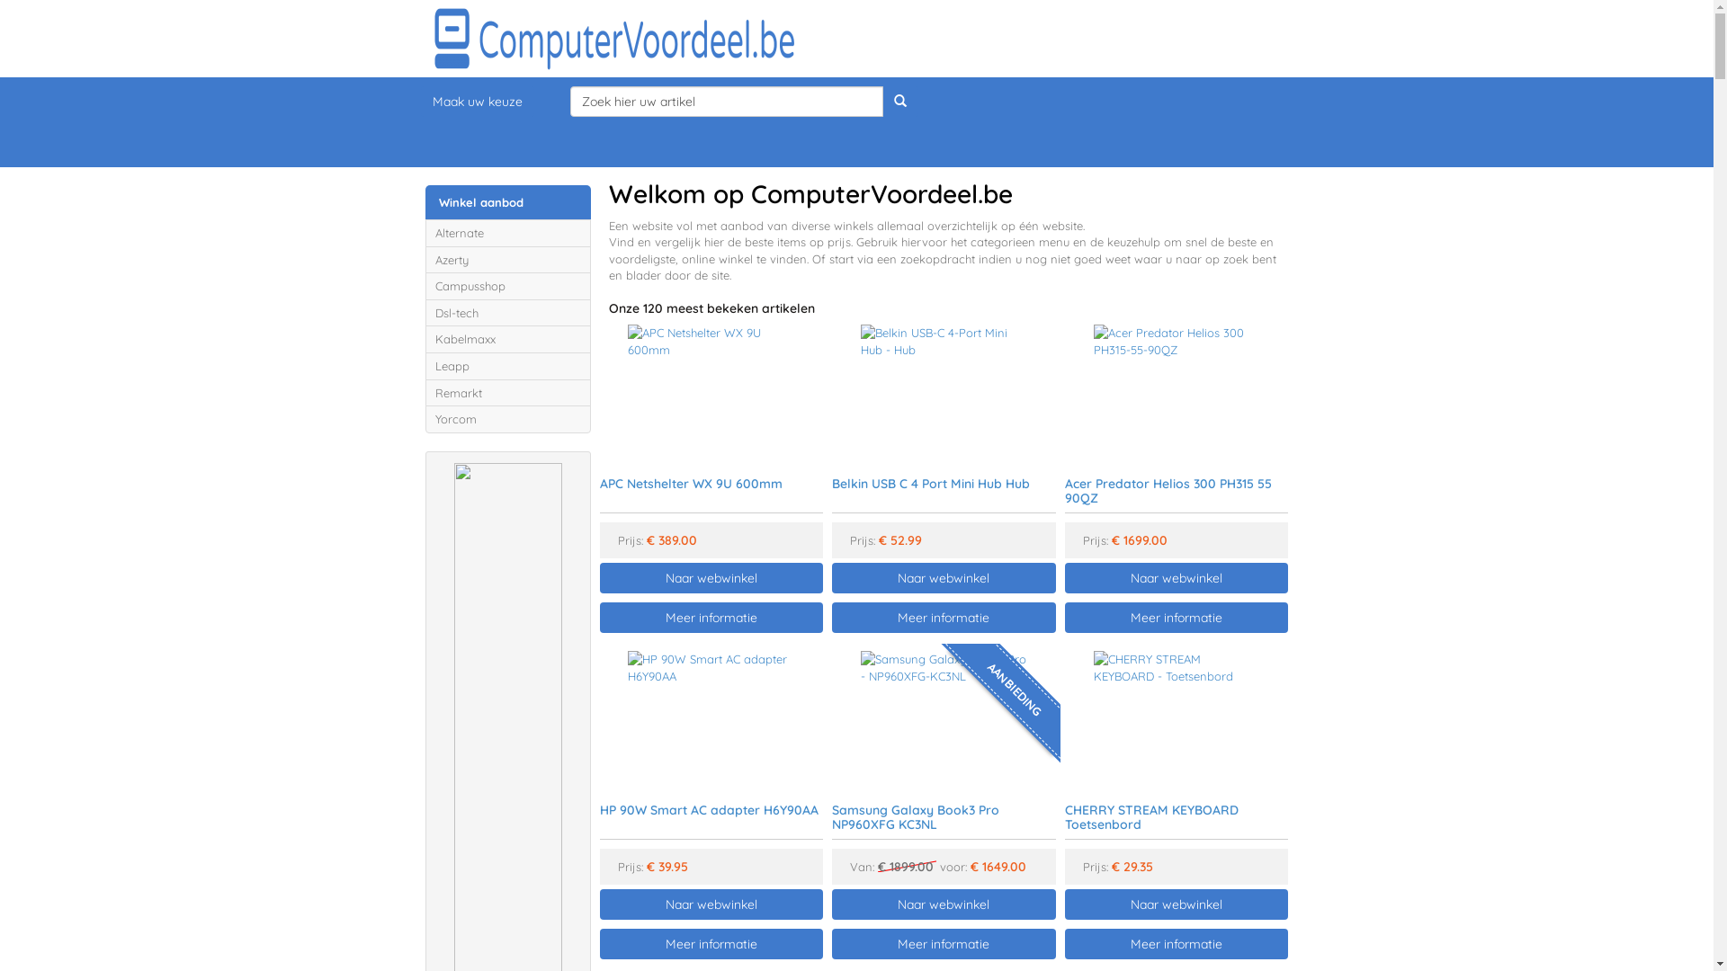 Image resolution: width=1727 pixels, height=971 pixels. Describe the element at coordinates (944, 904) in the screenshot. I see `Naar webwinkel` at that location.